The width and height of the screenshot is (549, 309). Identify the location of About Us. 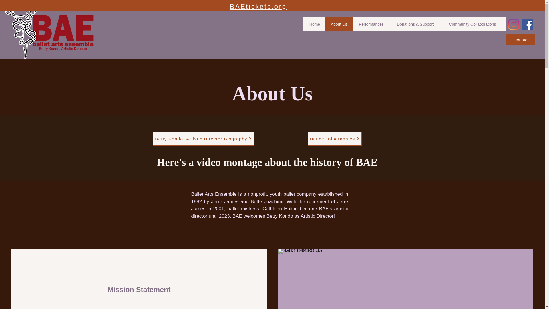
(339, 24).